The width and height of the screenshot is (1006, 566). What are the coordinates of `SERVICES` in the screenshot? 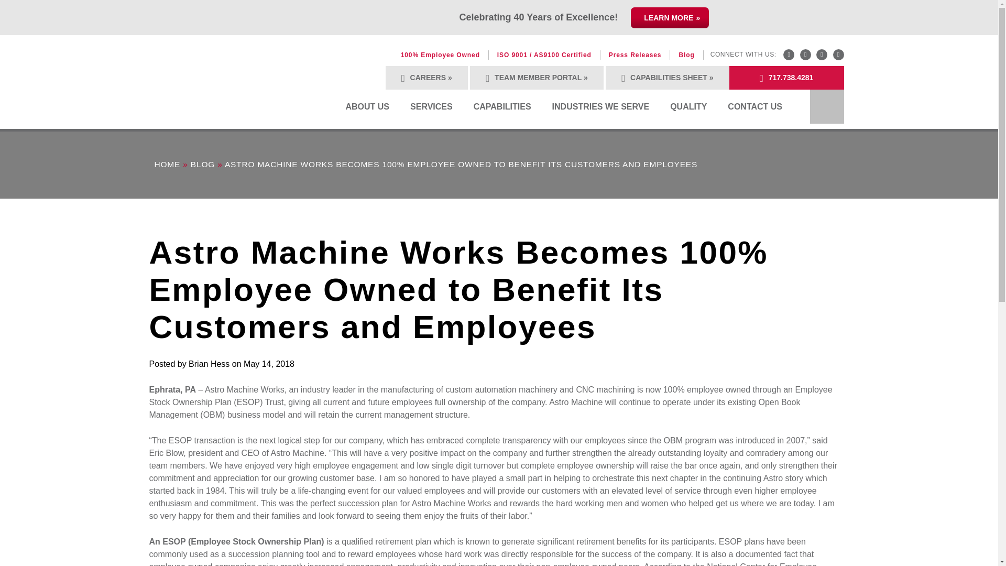 It's located at (431, 106).